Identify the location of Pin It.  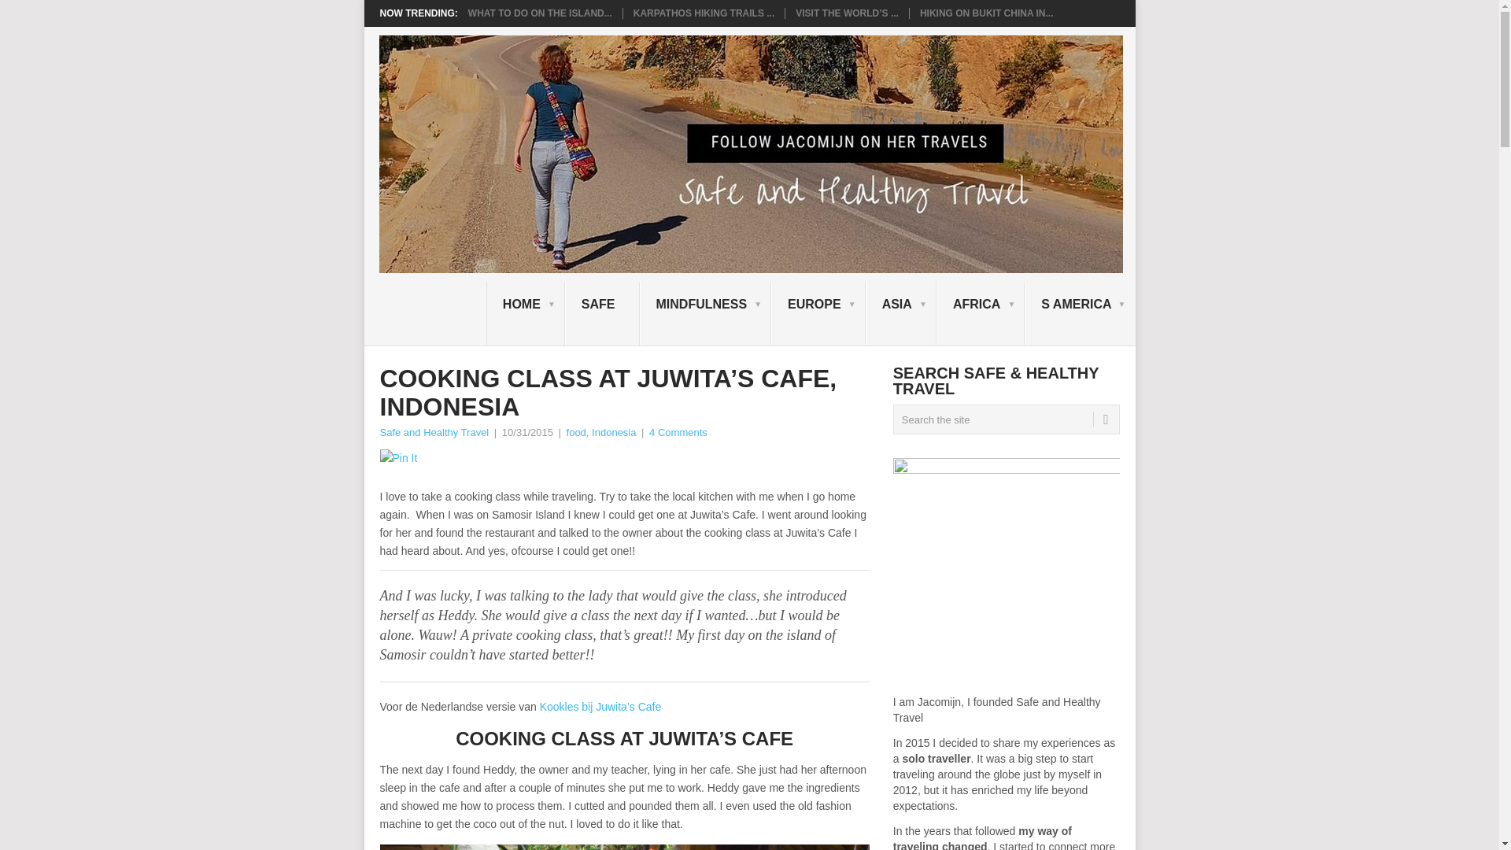
(397, 458).